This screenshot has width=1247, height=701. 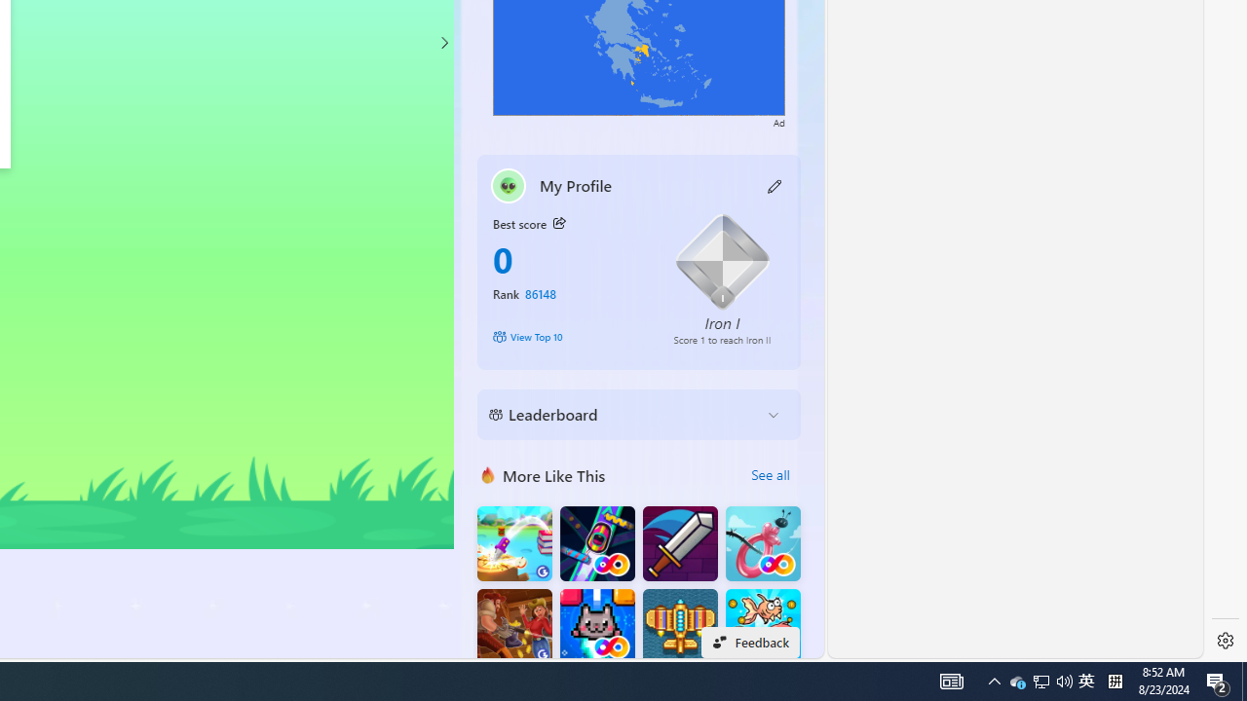 I want to click on Knife Flip, so click(x=514, y=543).